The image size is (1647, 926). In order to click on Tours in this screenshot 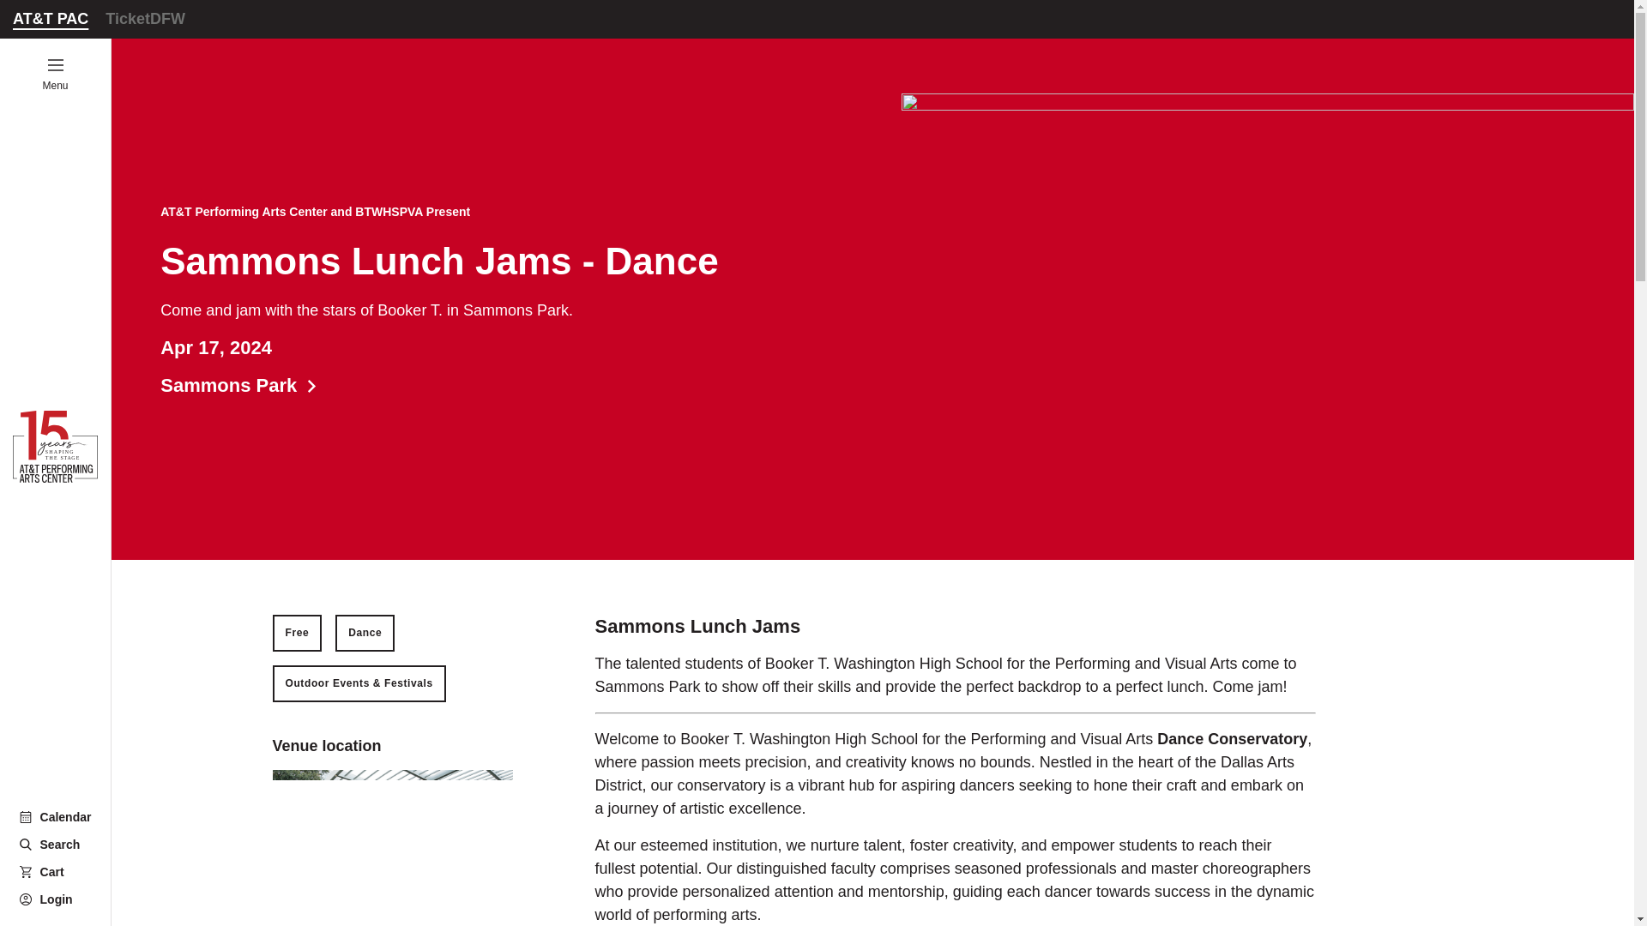, I will do `click(40, 166)`.